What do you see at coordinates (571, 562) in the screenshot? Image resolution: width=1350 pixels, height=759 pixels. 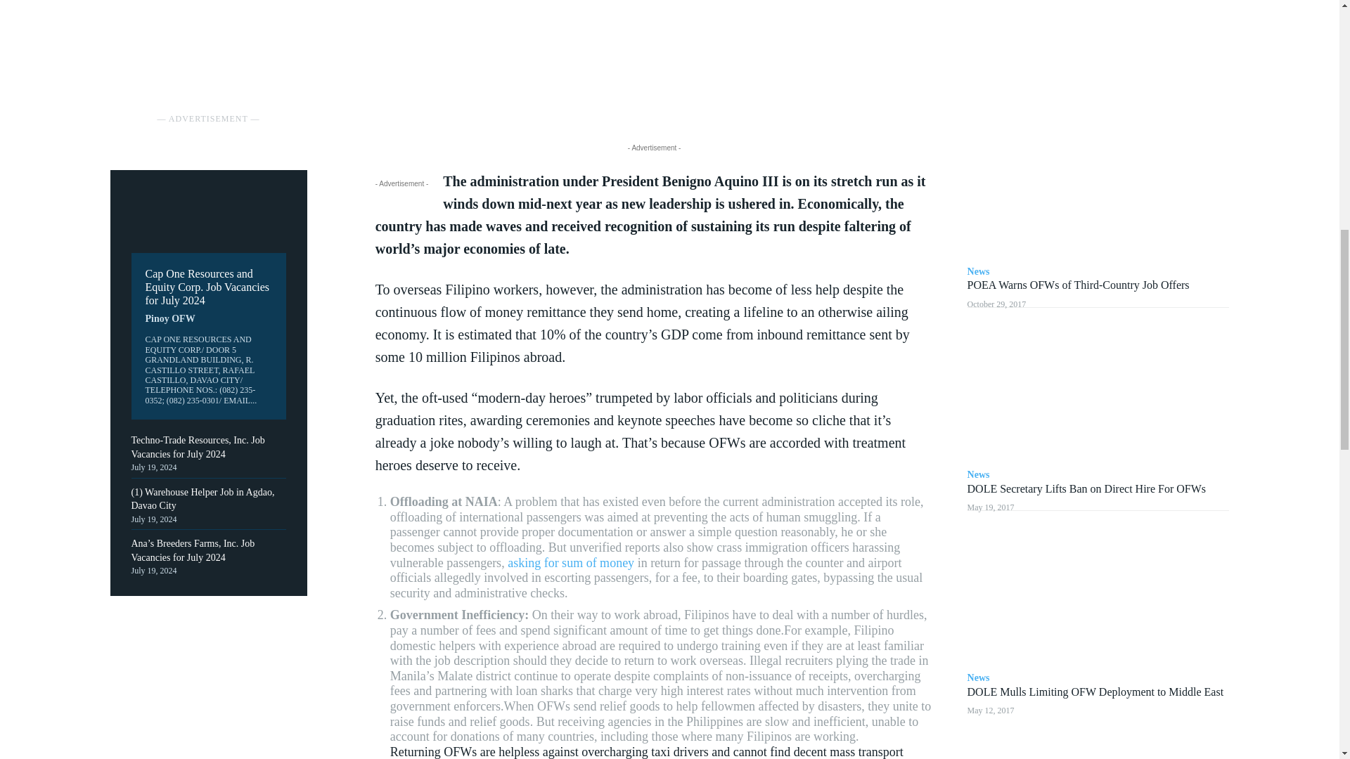 I see `asking for sum of money` at bounding box center [571, 562].